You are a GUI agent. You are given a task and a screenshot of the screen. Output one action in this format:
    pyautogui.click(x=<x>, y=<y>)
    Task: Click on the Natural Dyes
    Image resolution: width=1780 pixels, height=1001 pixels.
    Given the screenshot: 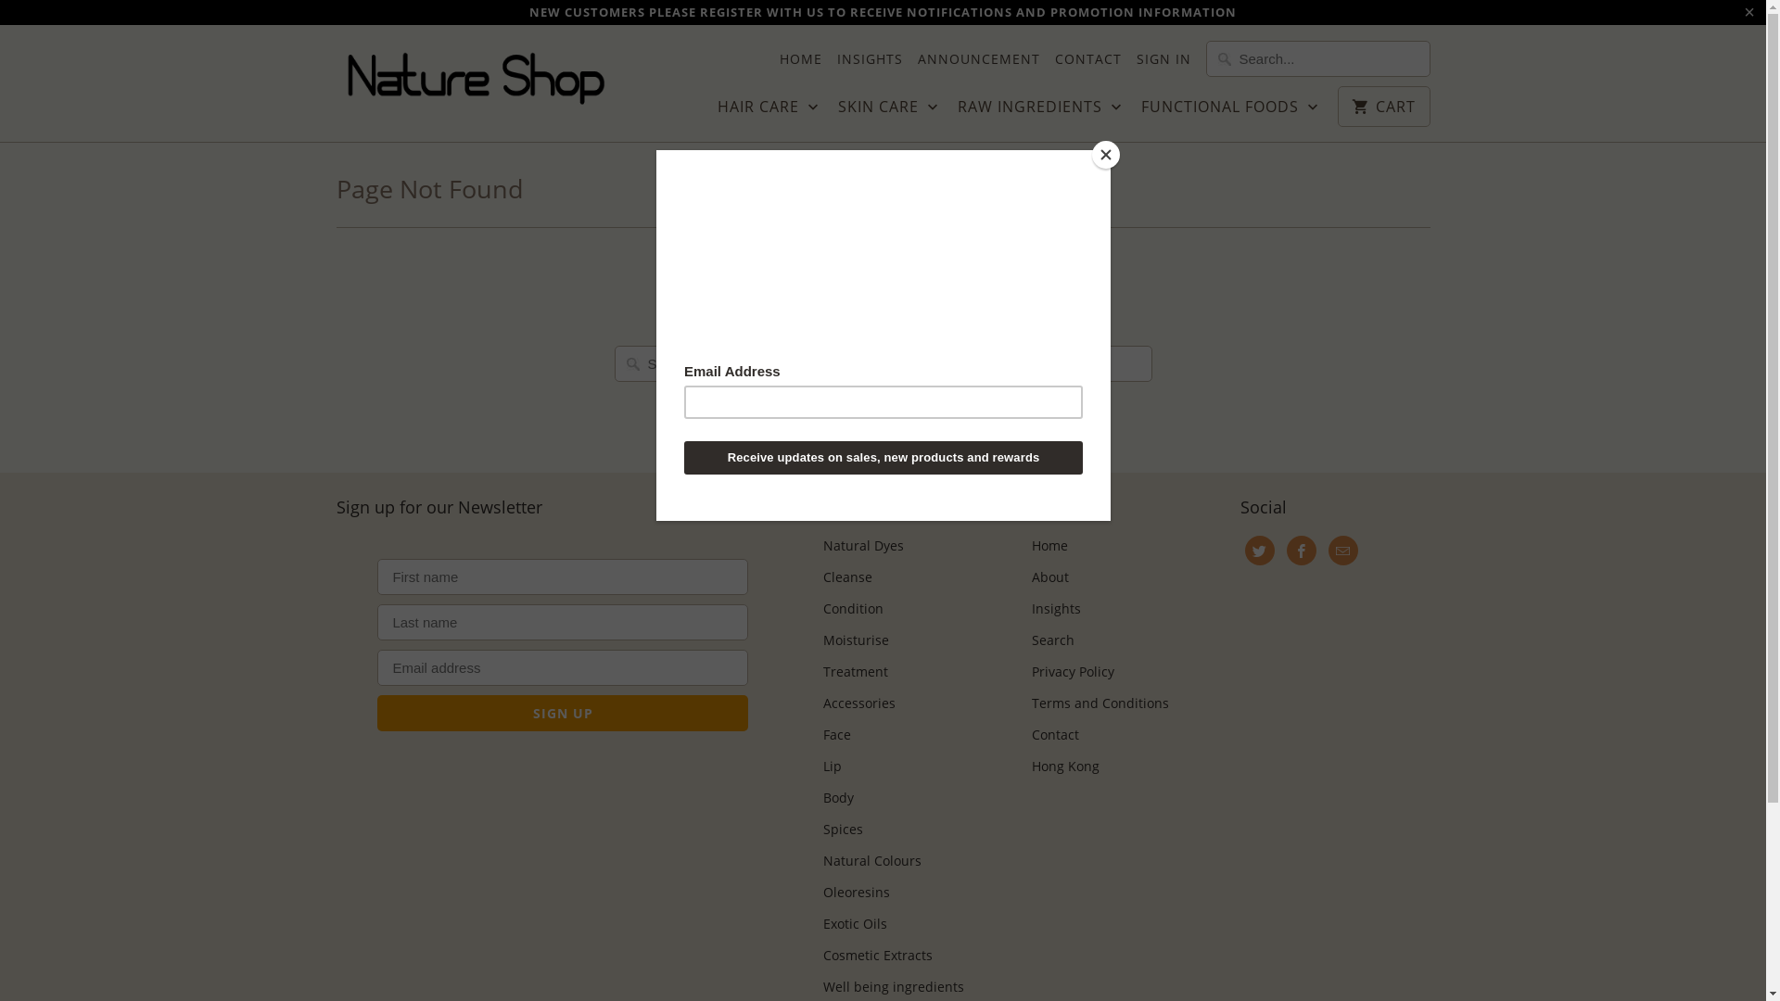 What is the action you would take?
    pyautogui.click(x=864, y=545)
    